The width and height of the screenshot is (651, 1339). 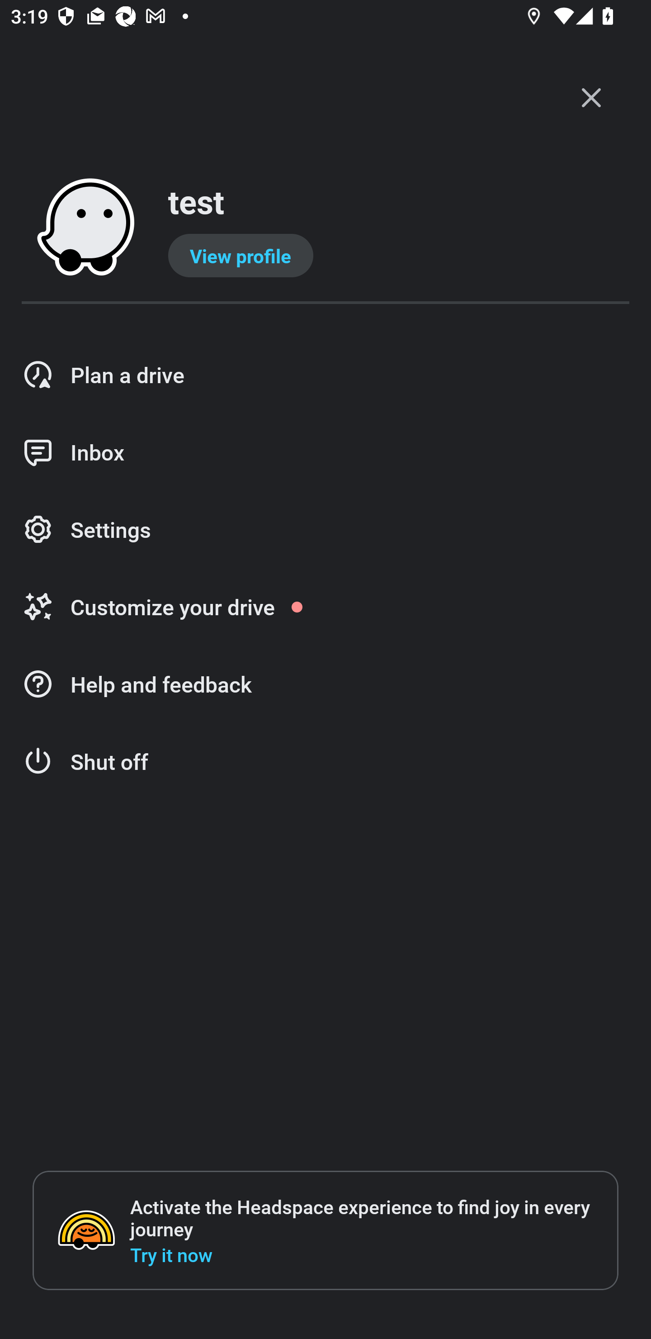 What do you see at coordinates (325, 452) in the screenshot?
I see `ACTION_CELL_ICON Inbox ACTION_CELL_TEXT` at bounding box center [325, 452].